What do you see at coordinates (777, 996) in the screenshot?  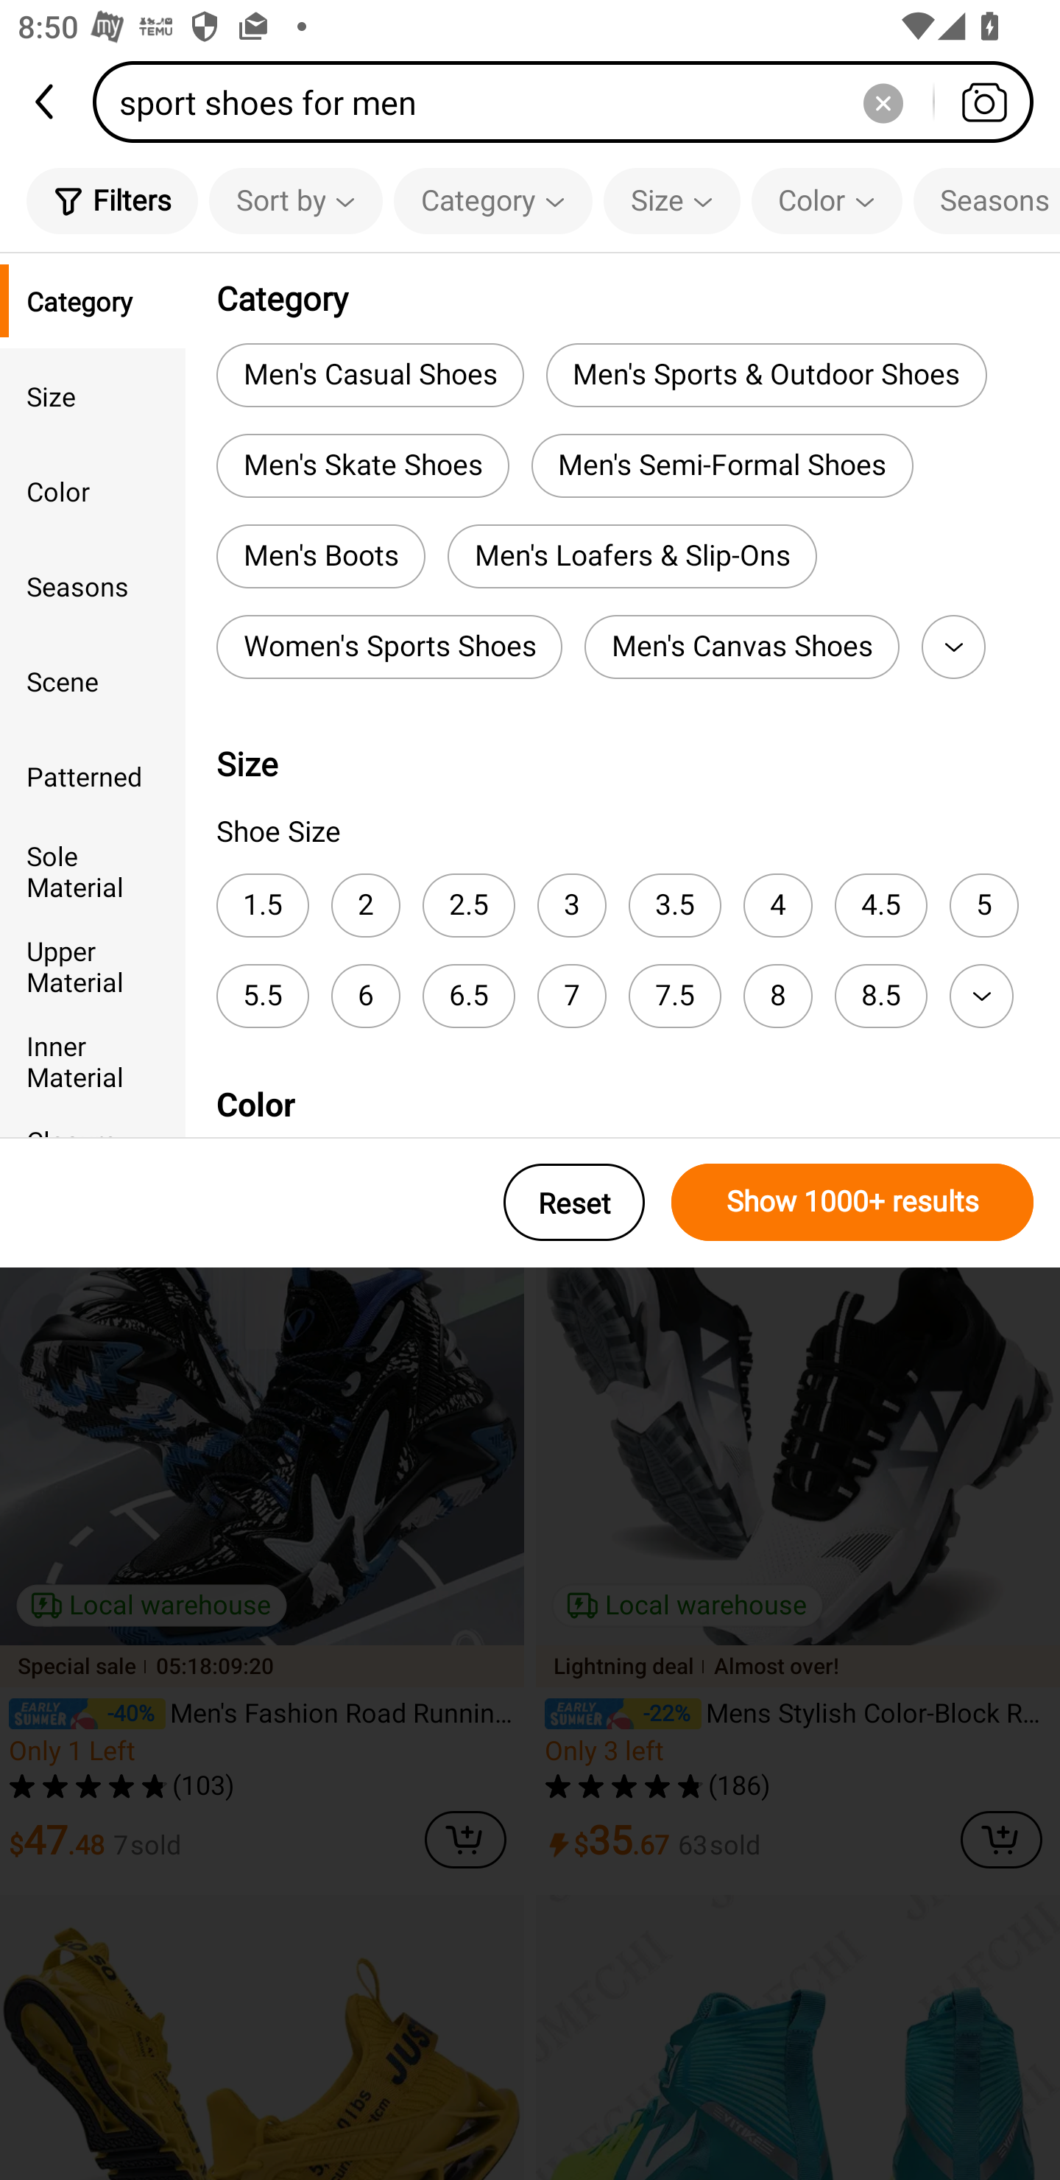 I see `8` at bounding box center [777, 996].